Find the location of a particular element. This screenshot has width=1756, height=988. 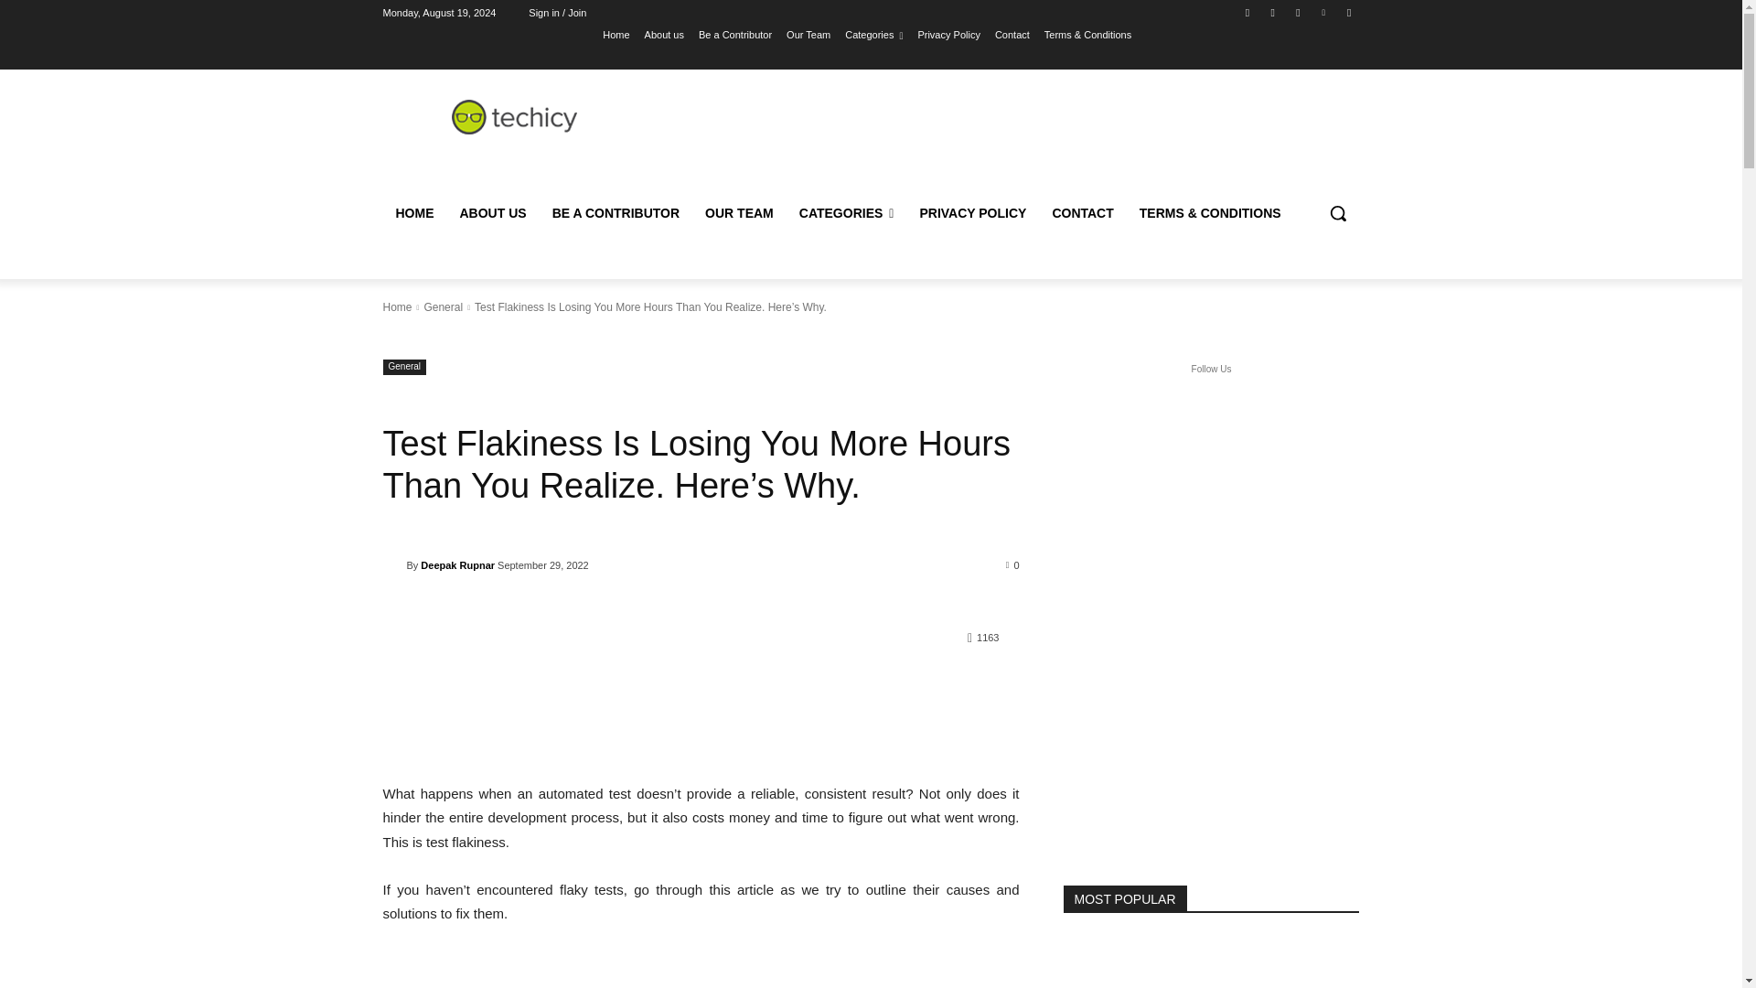

Home is located at coordinates (615, 34).